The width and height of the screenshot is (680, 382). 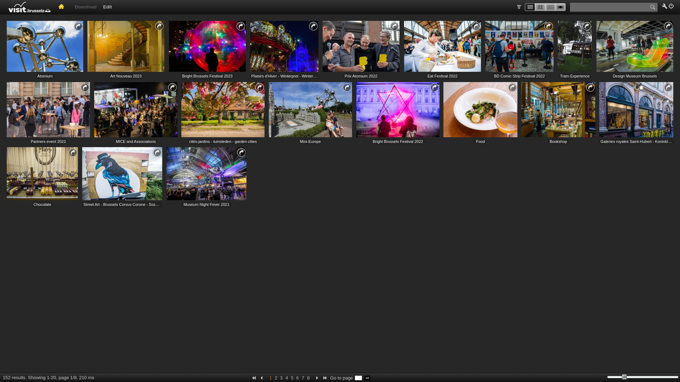 I want to click on Show content, so click(x=586, y=26).